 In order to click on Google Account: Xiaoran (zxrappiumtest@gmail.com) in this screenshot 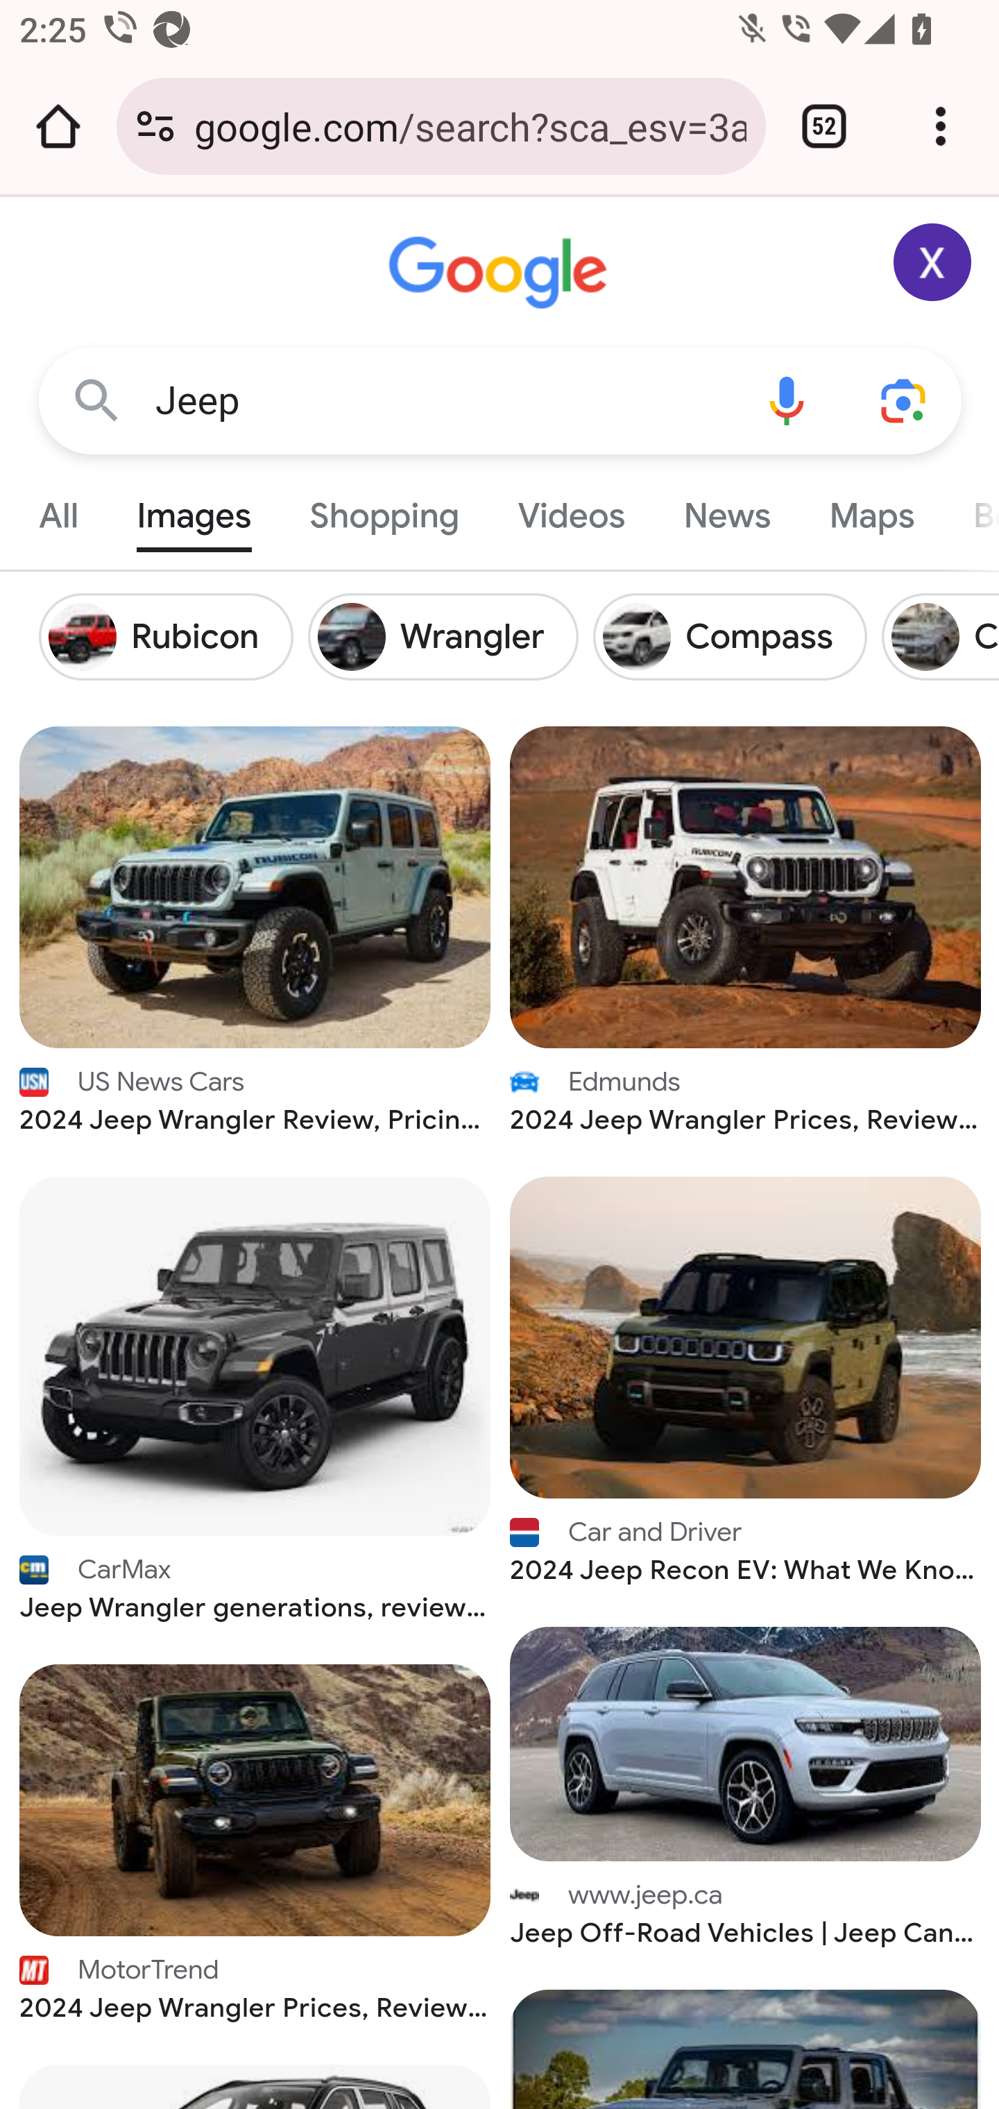, I will do `click(933, 262)`.